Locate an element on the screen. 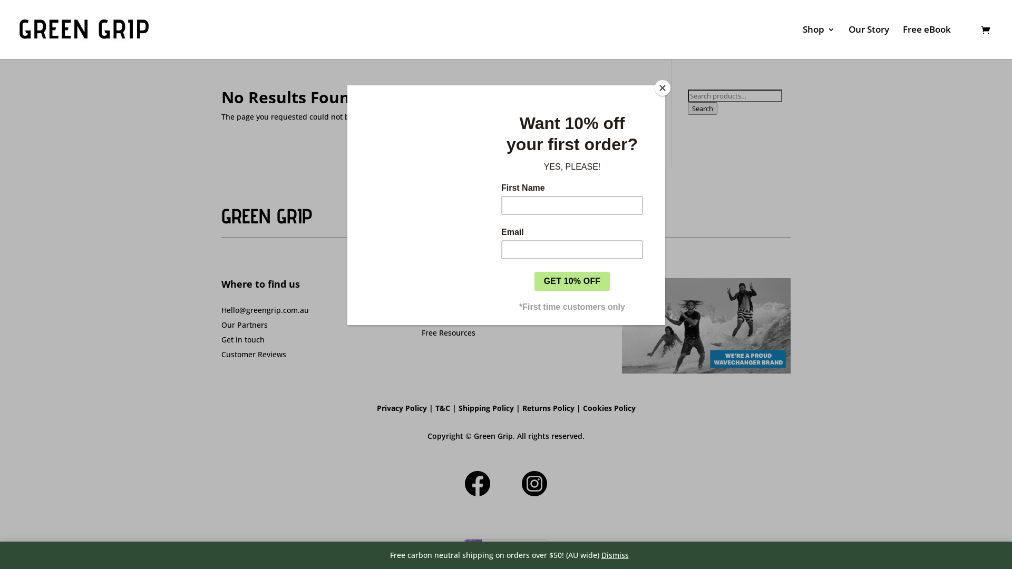 Image resolution: width=1012 pixels, height=569 pixels. Get in touch is located at coordinates (243, 339).